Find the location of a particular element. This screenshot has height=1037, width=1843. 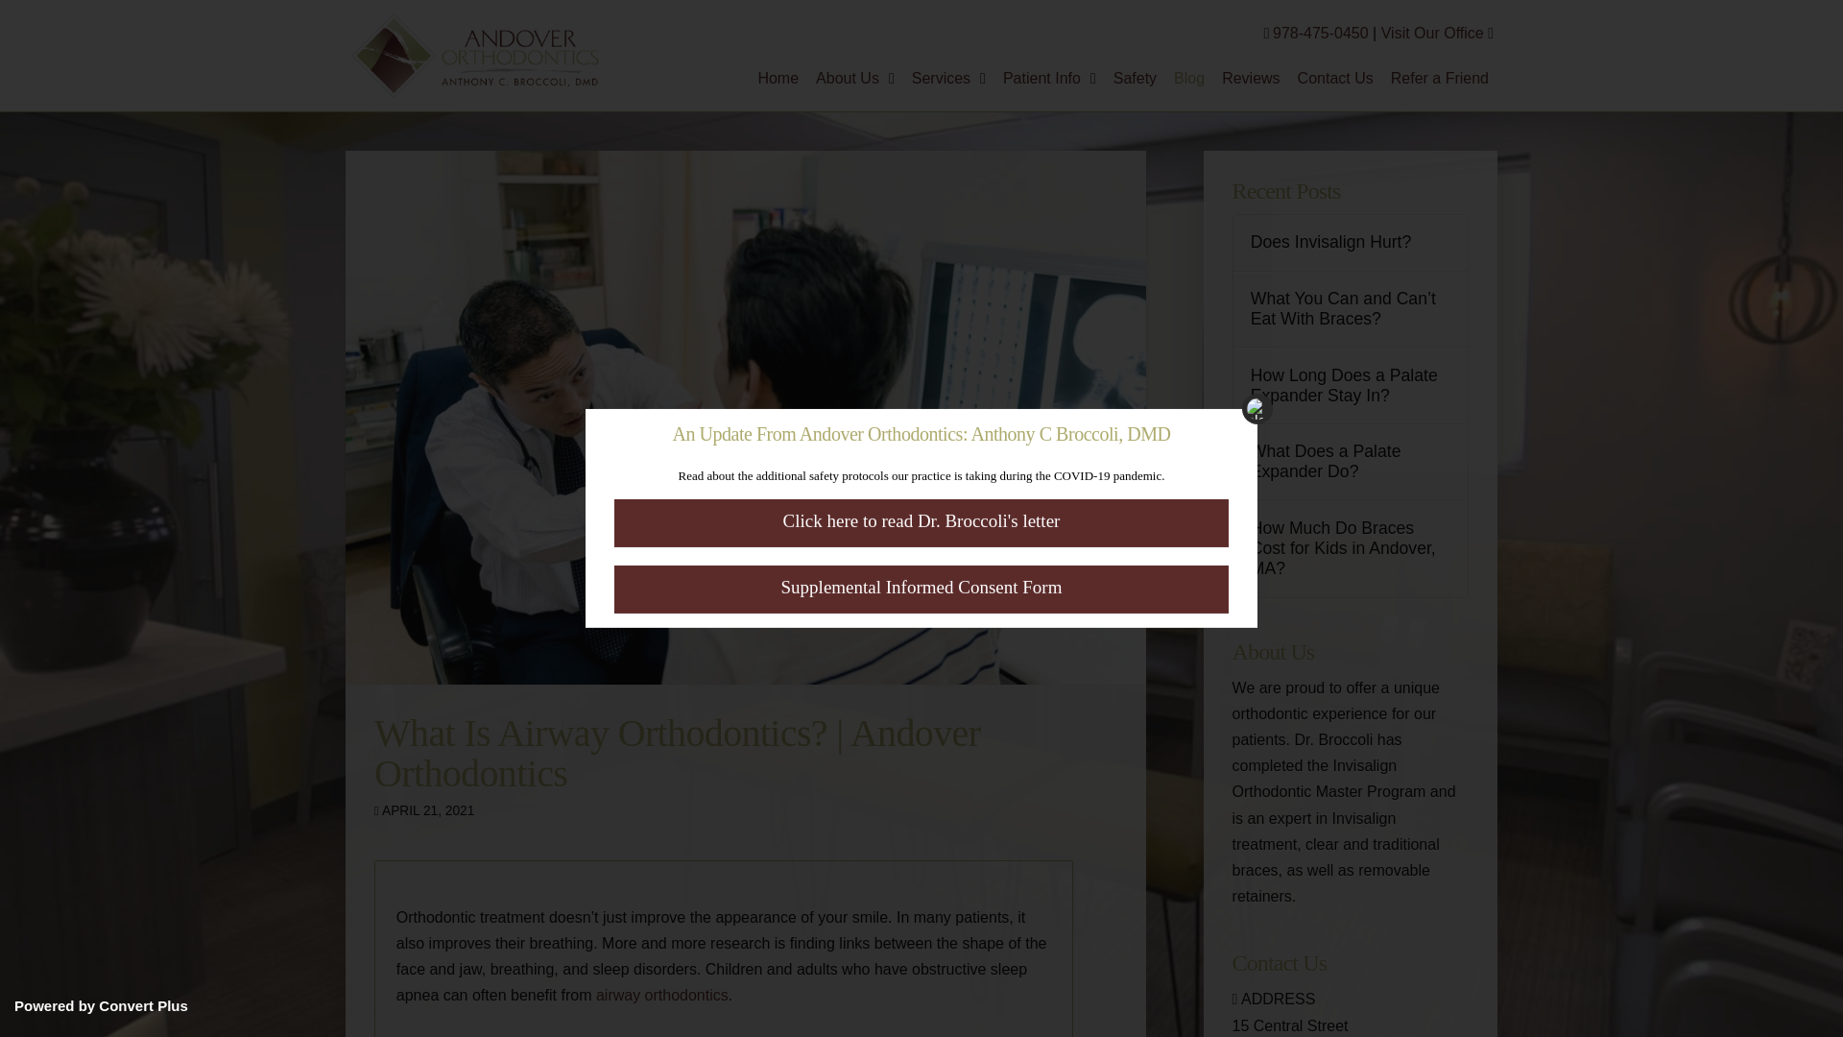

Services is located at coordinates (948, 88).